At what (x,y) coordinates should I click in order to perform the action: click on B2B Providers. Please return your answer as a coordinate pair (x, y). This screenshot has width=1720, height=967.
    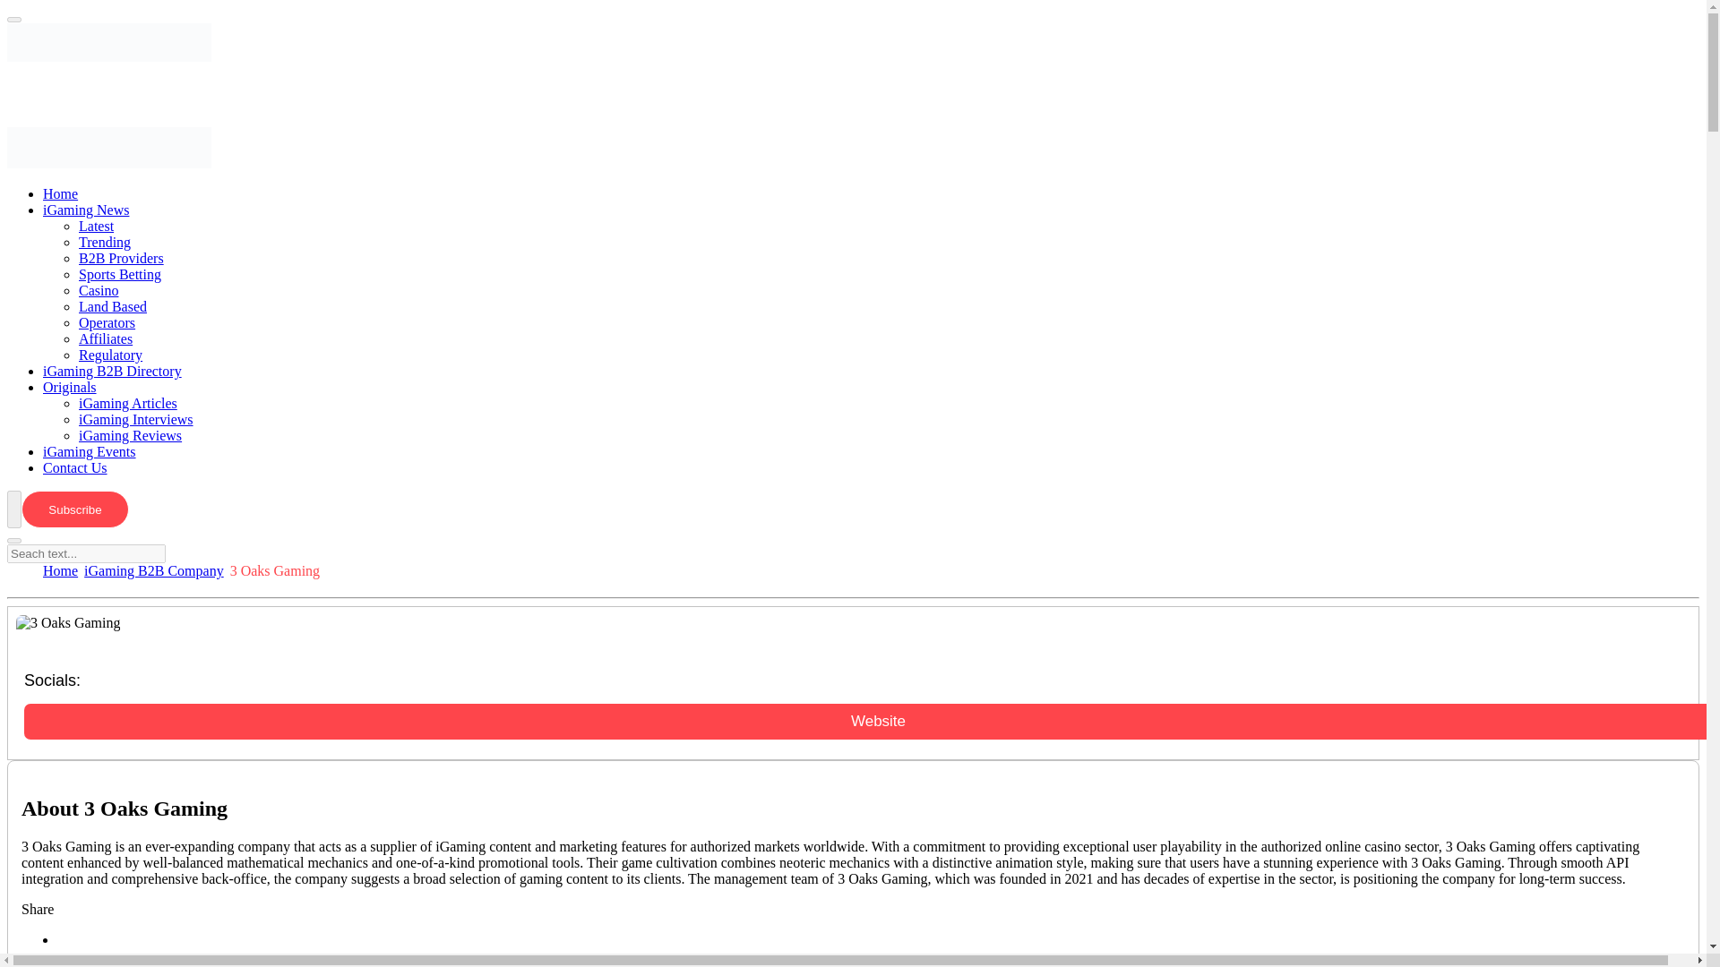
    Looking at the image, I should click on (139, 258).